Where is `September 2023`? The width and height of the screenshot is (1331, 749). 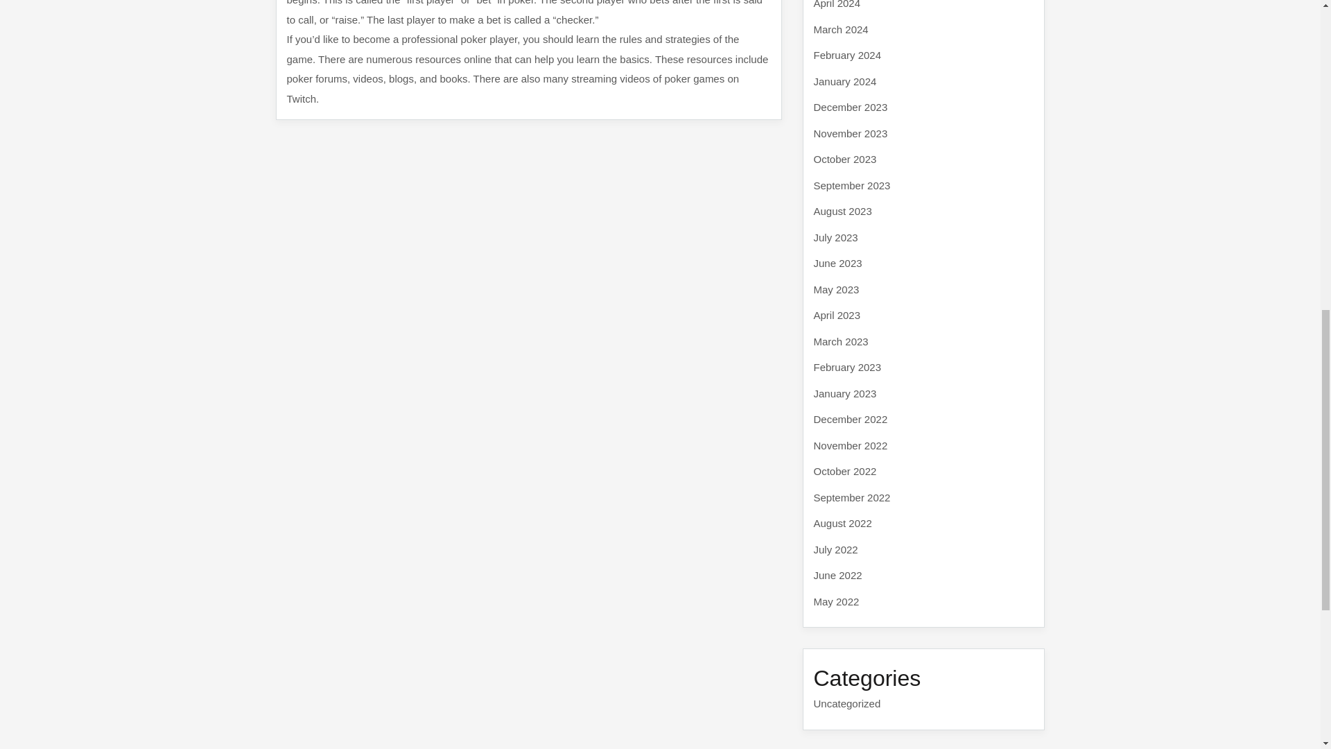 September 2023 is located at coordinates (851, 184).